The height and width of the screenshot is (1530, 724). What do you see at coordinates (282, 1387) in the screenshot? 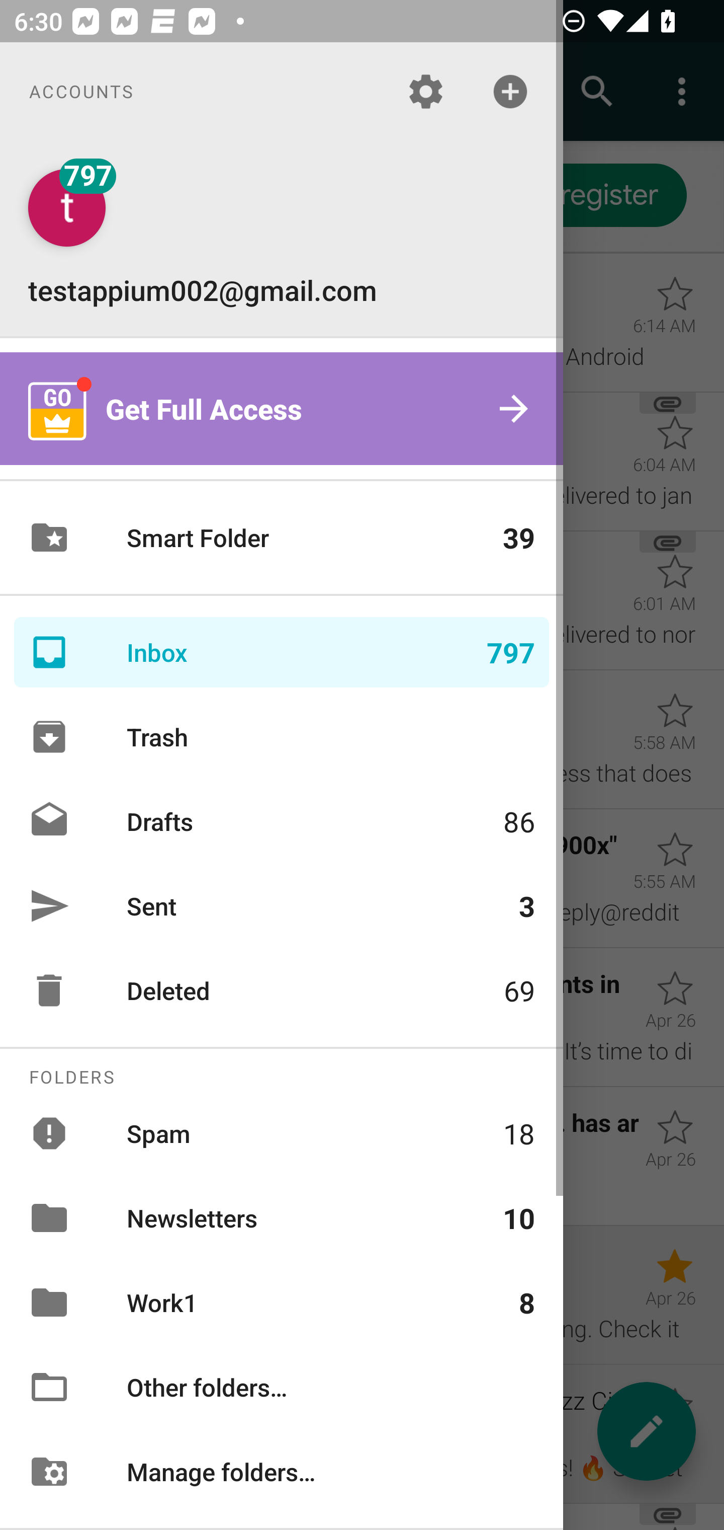
I see `Other folders…` at bounding box center [282, 1387].